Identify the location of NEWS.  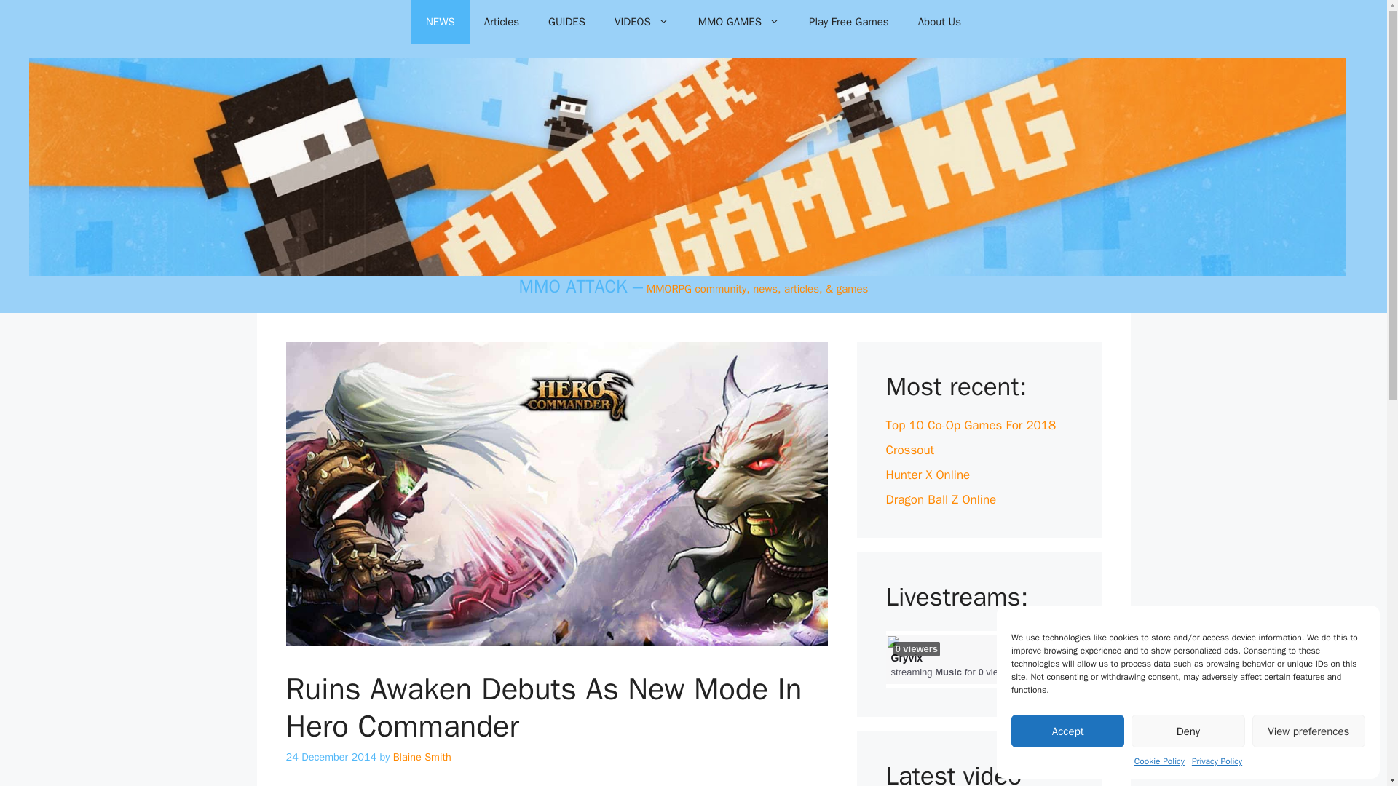
(440, 22).